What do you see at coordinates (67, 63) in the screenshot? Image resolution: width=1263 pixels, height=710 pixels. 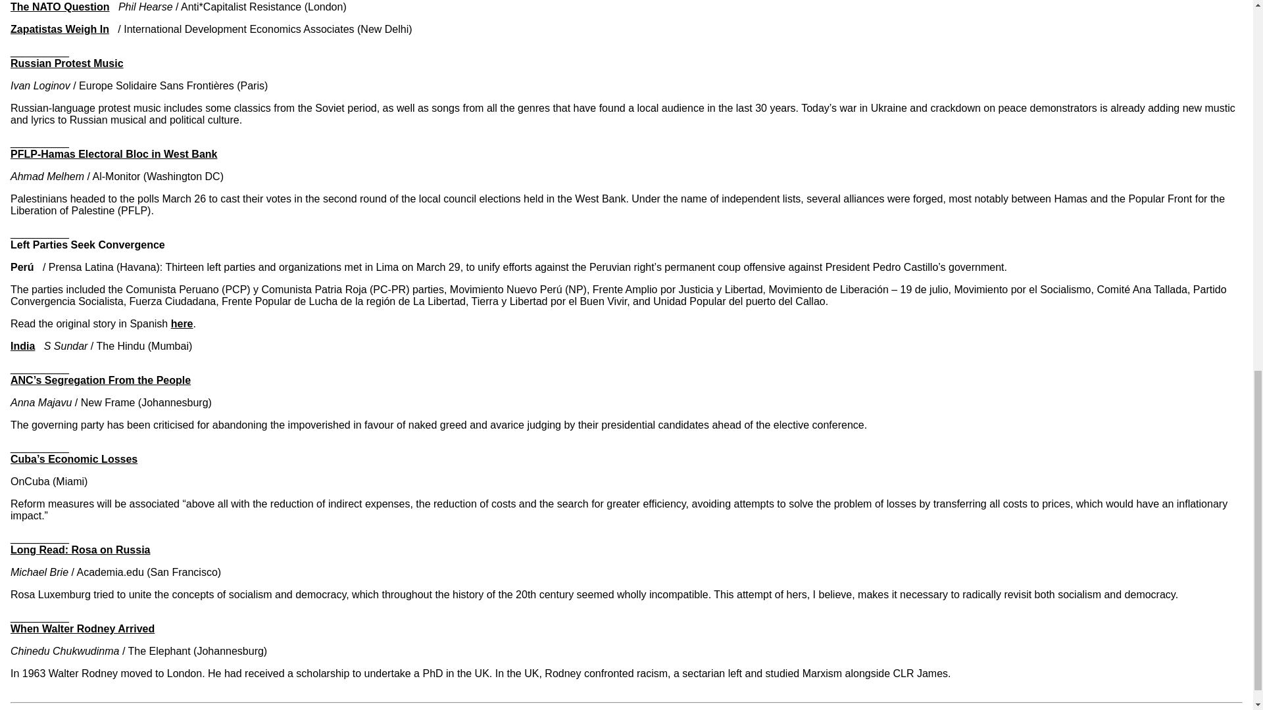 I see `Russian Protest Music` at bounding box center [67, 63].